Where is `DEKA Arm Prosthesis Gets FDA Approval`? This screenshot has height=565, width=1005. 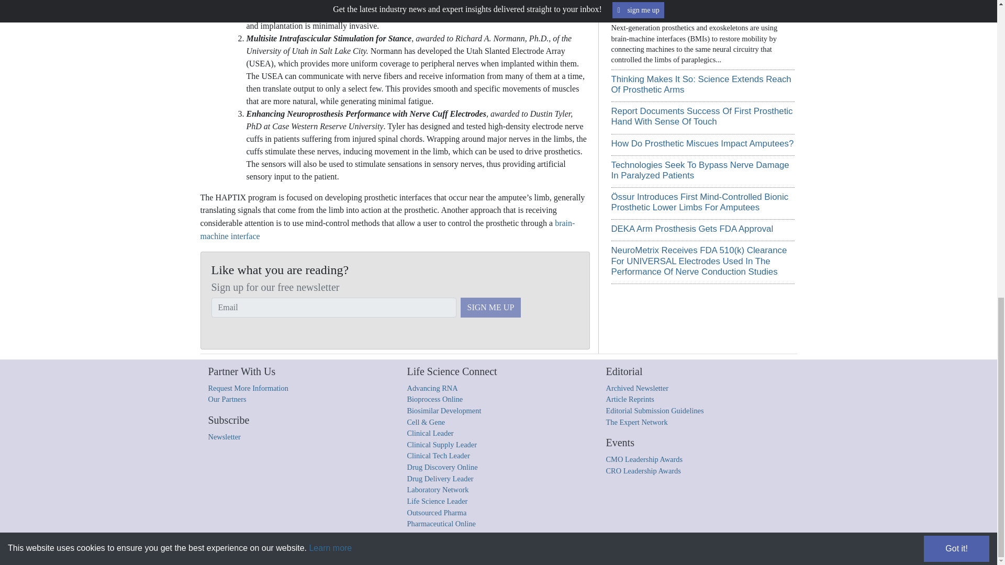
DEKA Arm Prosthesis Gets FDA Approval is located at coordinates (692, 229).